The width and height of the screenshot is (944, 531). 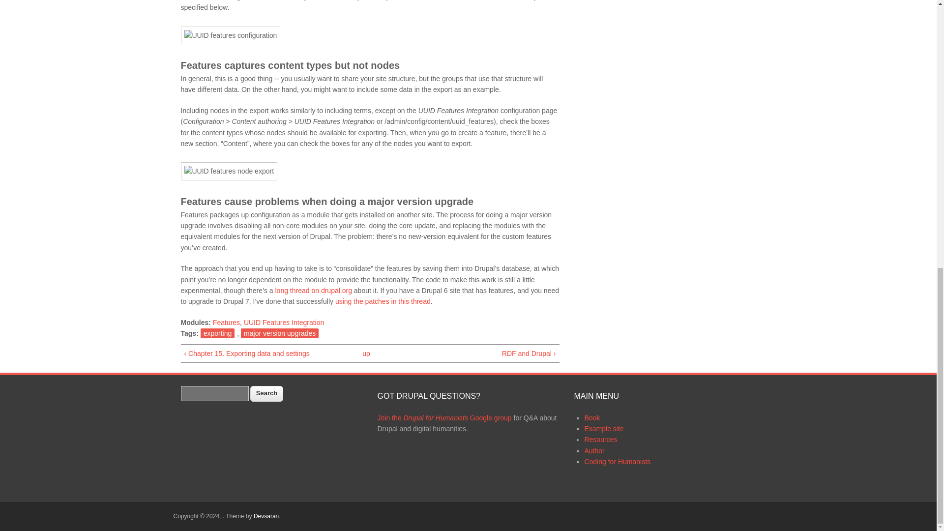 What do you see at coordinates (366, 354) in the screenshot?
I see `Go to parent page` at bounding box center [366, 354].